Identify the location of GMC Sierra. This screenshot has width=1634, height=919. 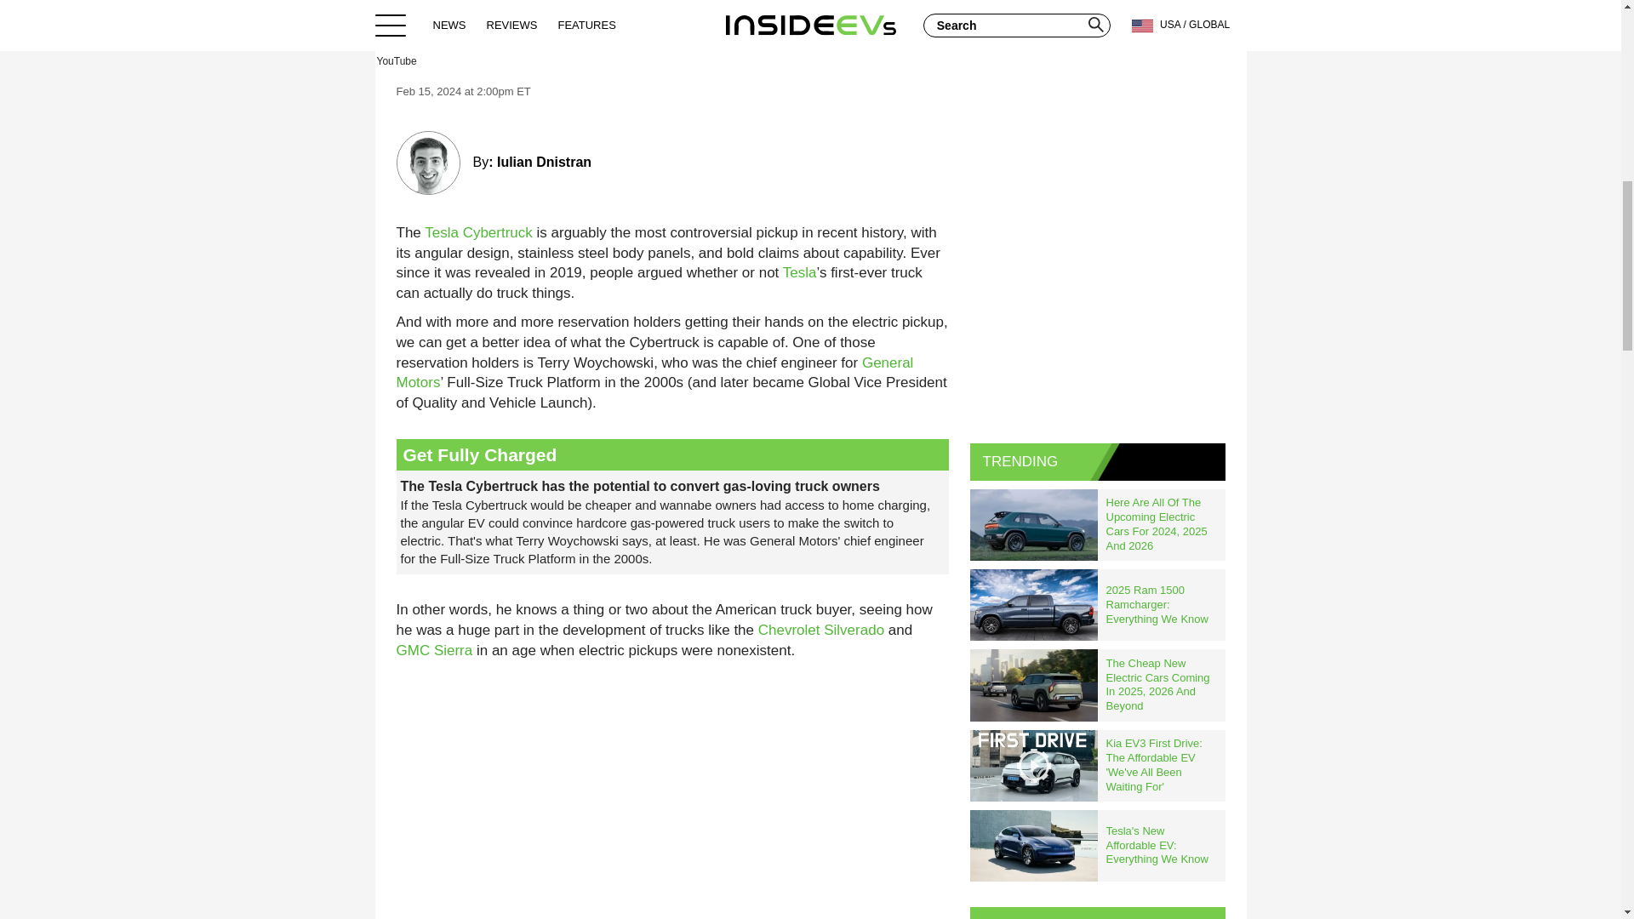
(435, 650).